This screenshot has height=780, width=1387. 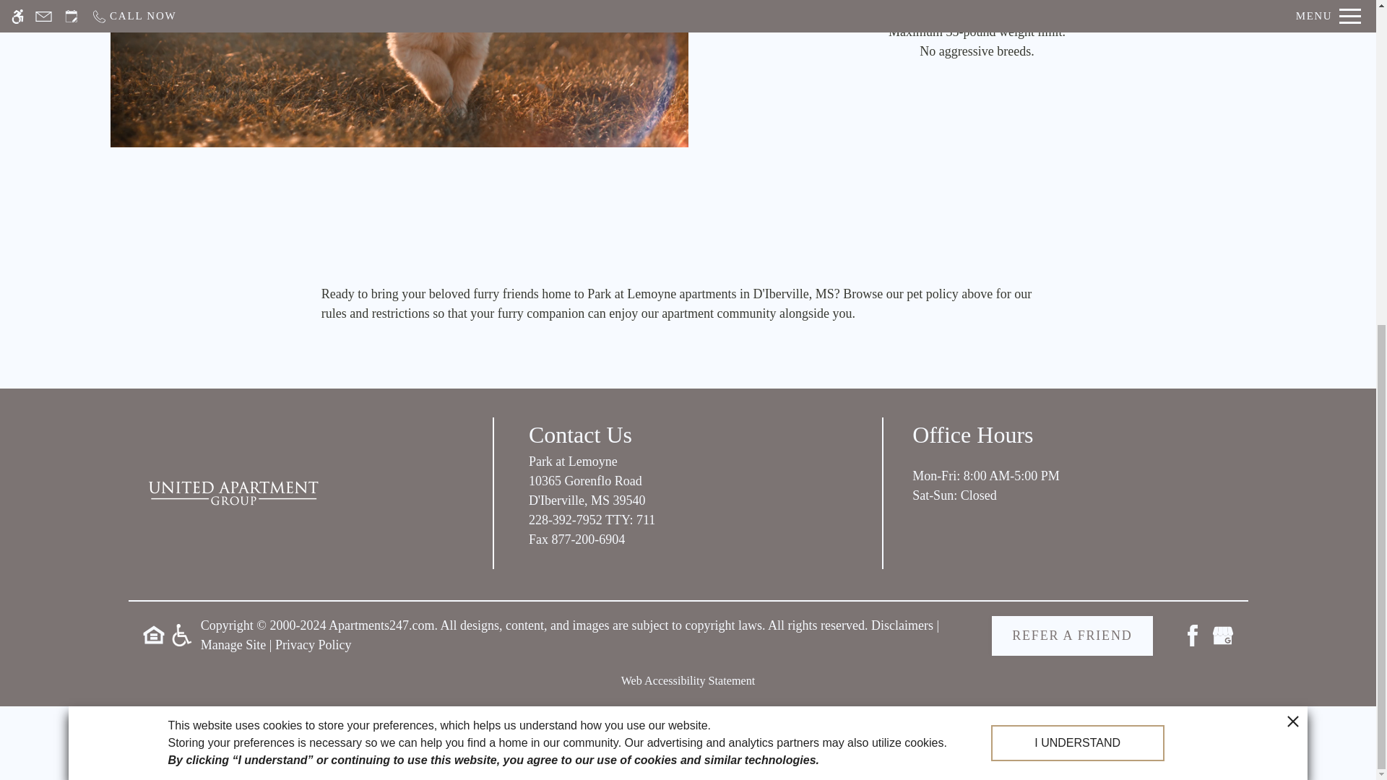 I want to click on eho policy, so click(x=153, y=636).